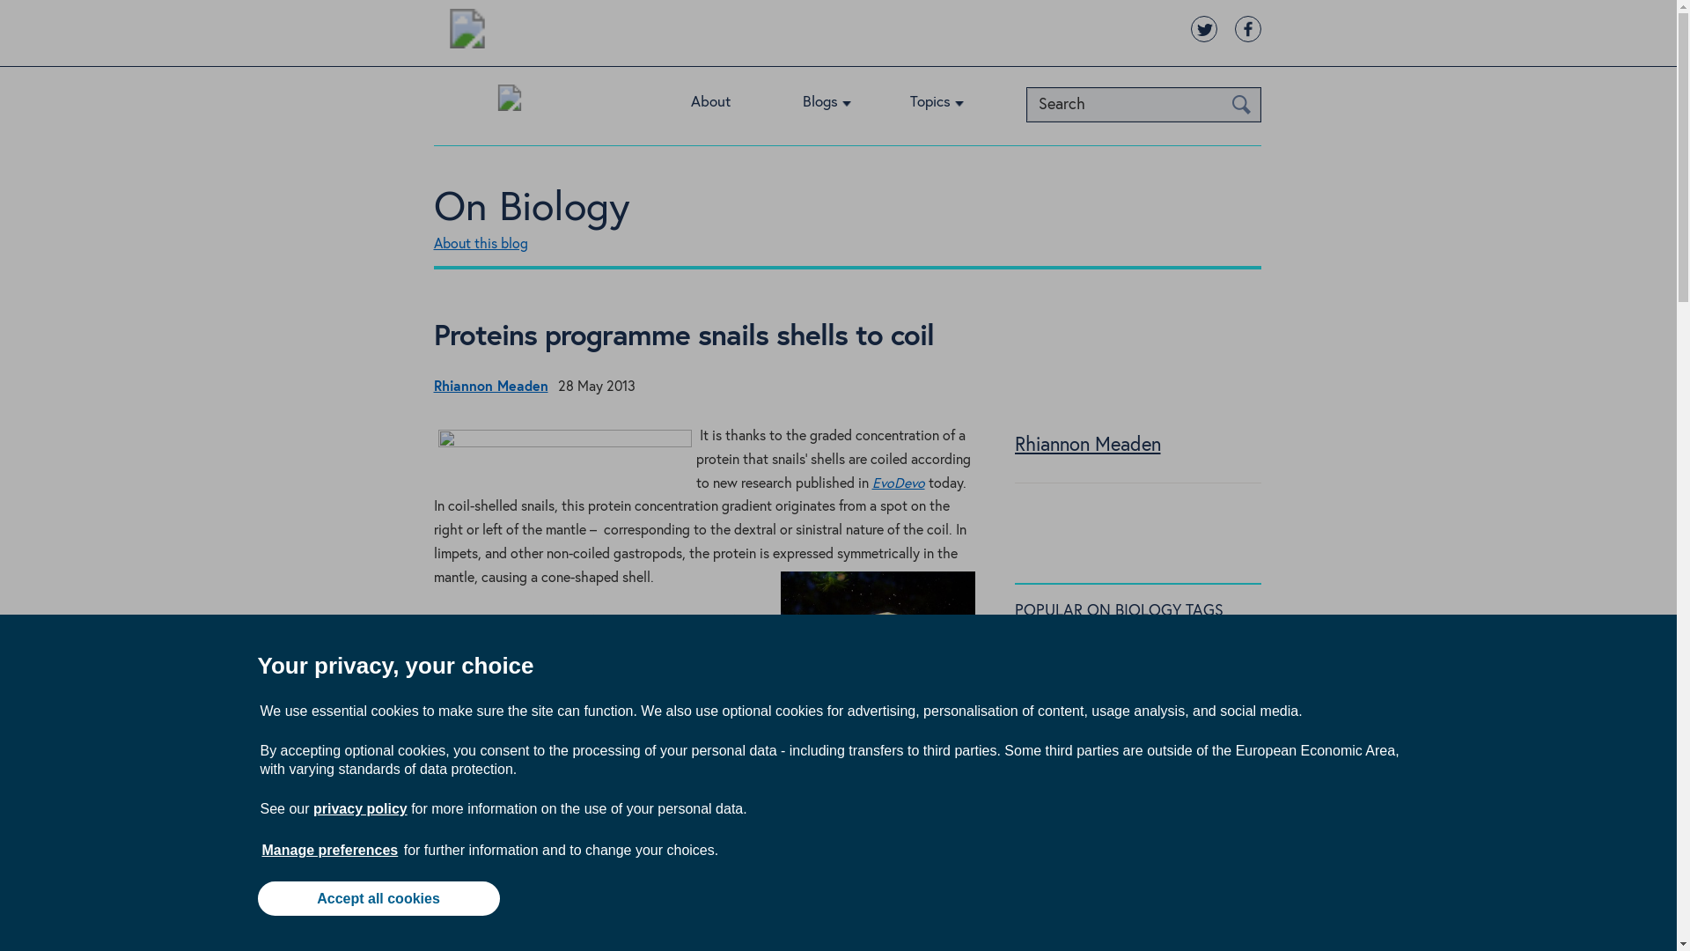 This screenshot has width=1690, height=951. Describe the element at coordinates (377, 898) in the screenshot. I see `Accept all cookies` at that location.